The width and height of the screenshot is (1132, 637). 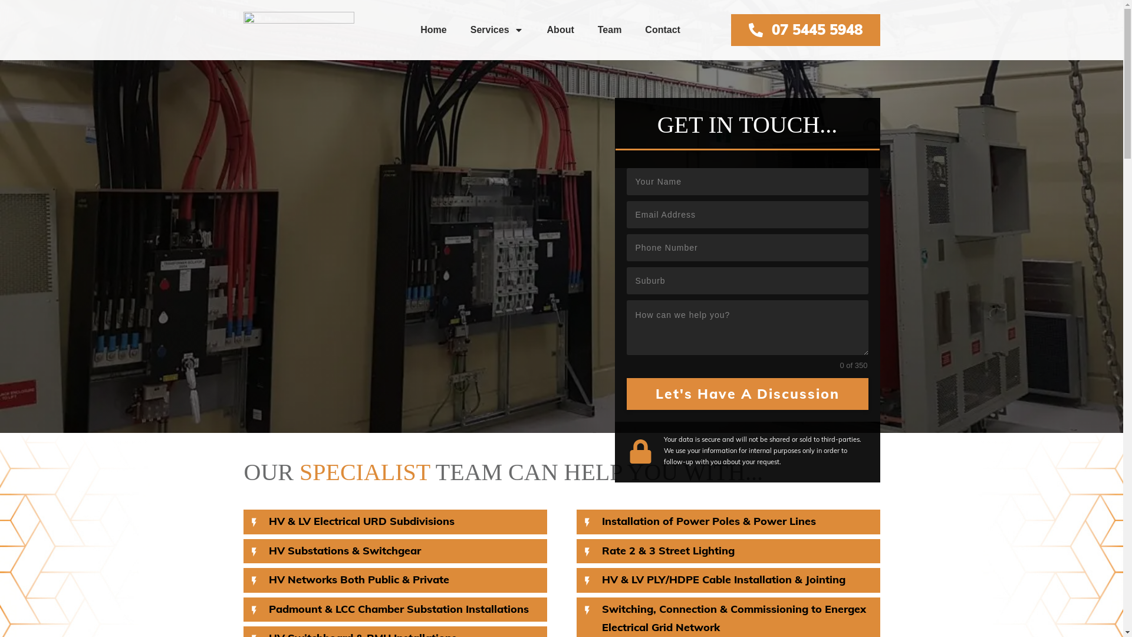 What do you see at coordinates (497, 30) in the screenshot?
I see `Services` at bounding box center [497, 30].